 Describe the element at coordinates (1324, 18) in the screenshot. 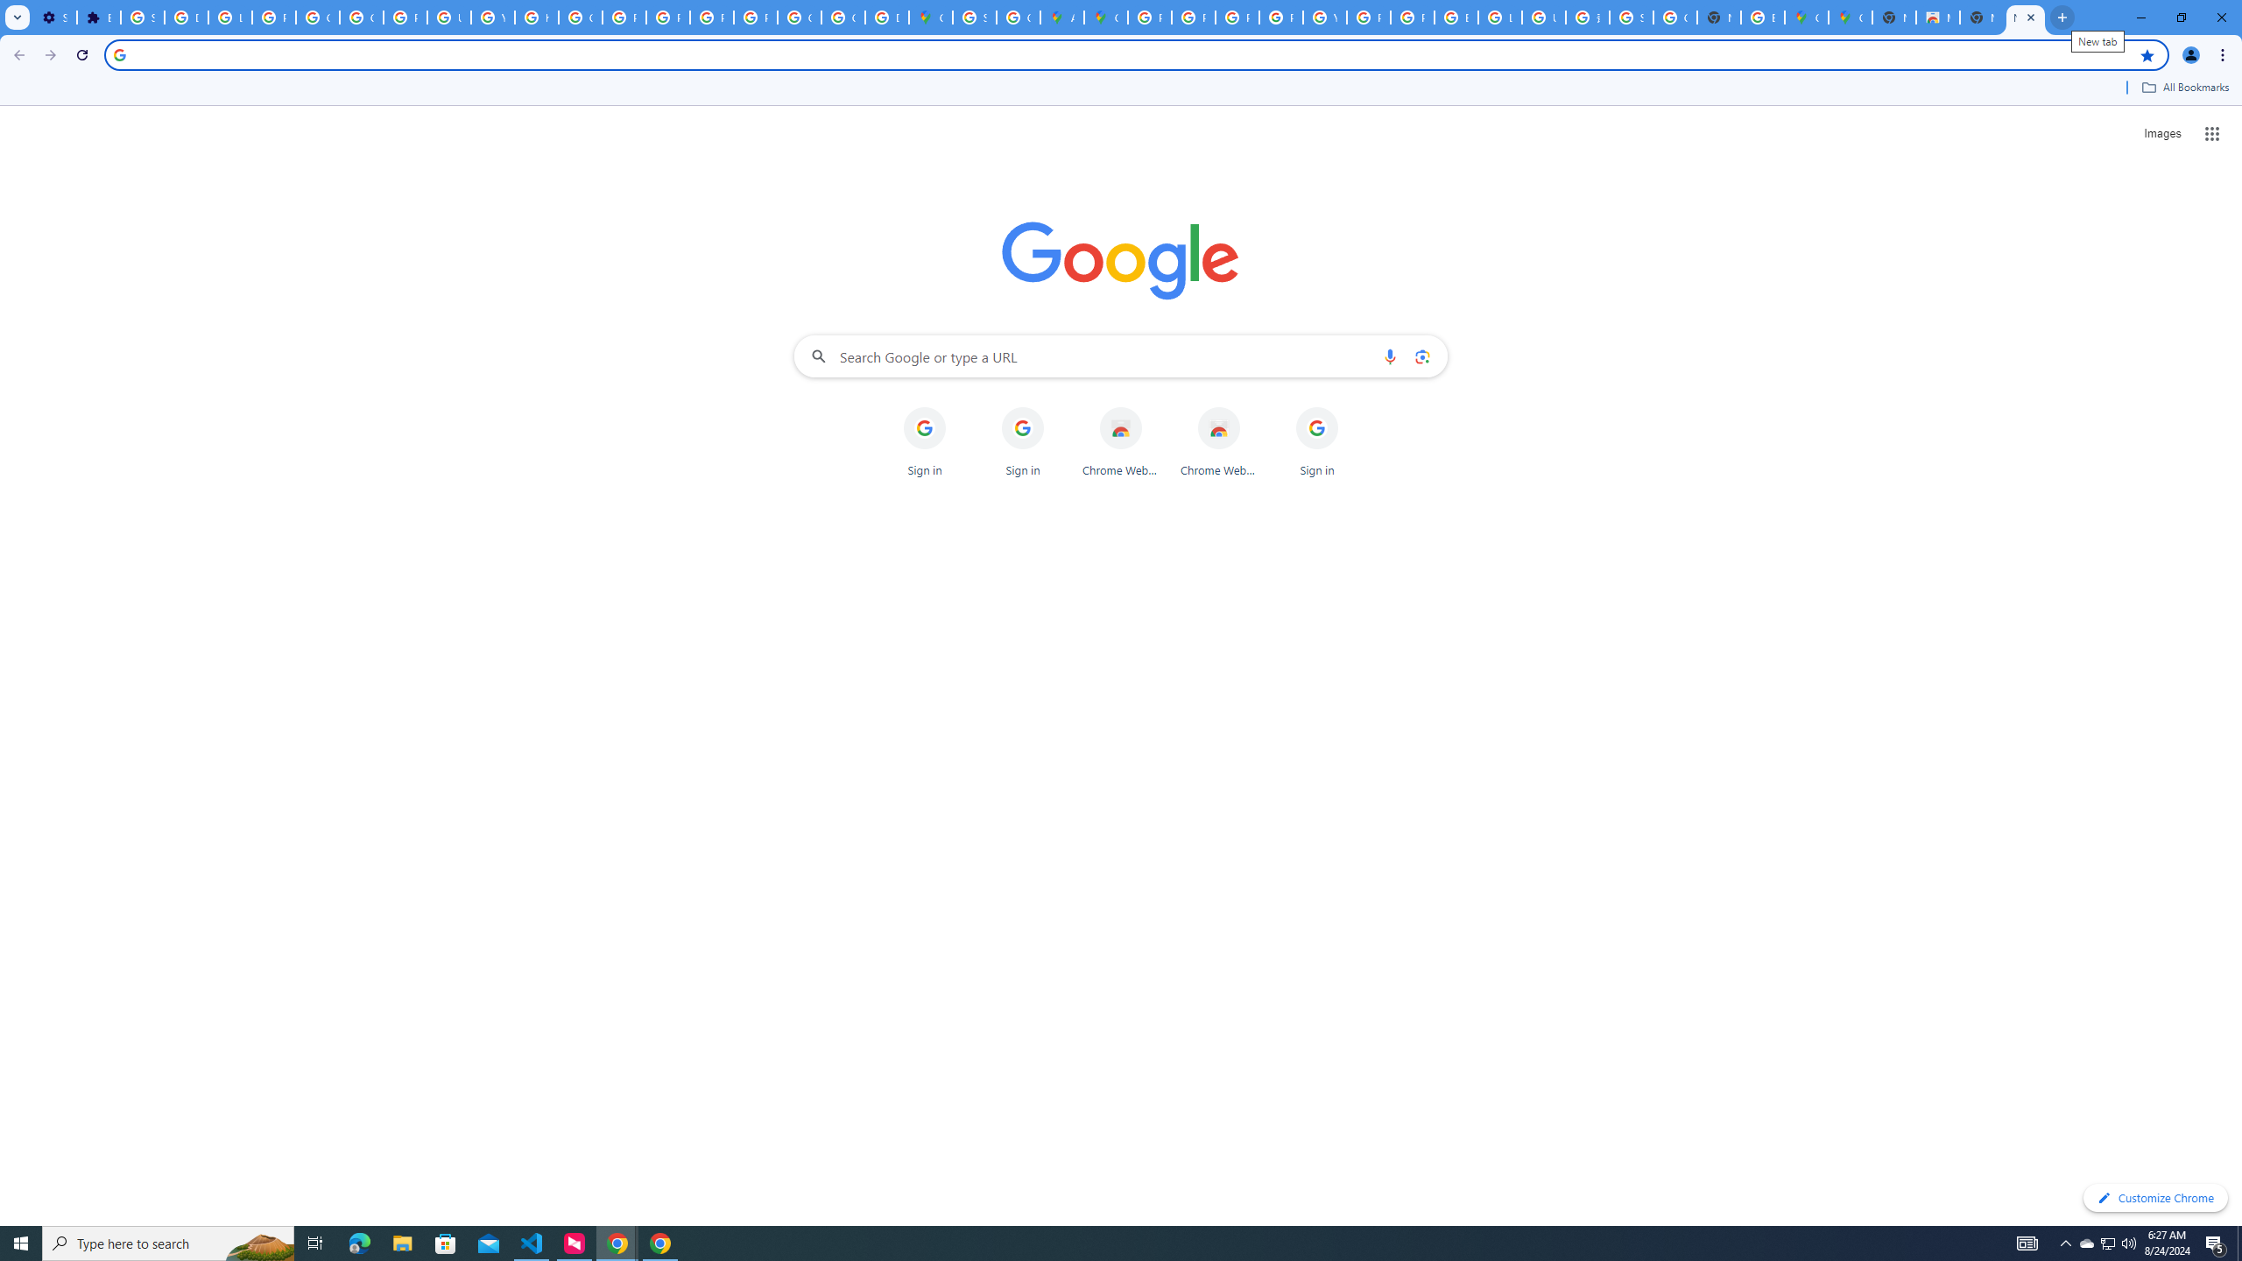

I see `YouTube` at that location.